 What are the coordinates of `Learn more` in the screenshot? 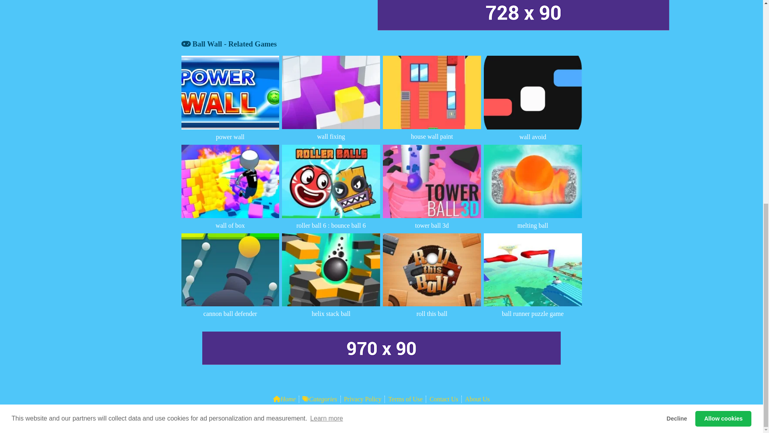 It's located at (326, 35).